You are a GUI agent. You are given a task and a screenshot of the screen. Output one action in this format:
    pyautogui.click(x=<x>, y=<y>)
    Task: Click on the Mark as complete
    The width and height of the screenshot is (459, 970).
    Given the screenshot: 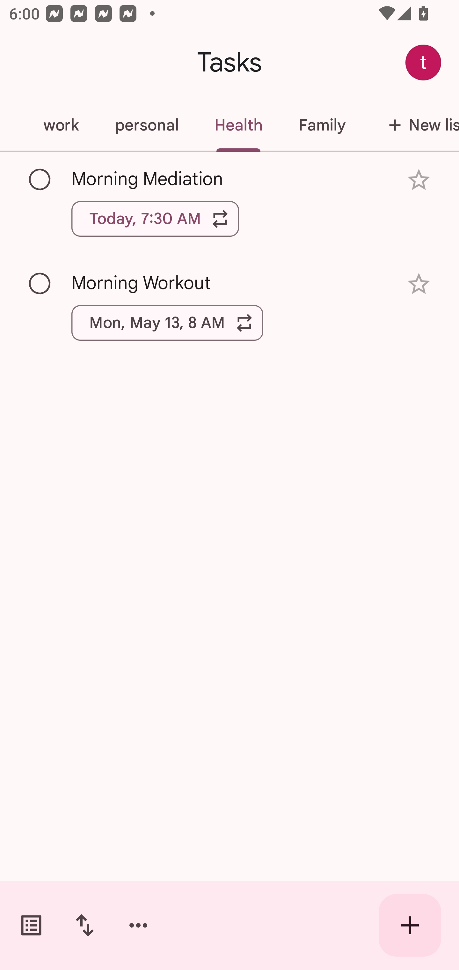 What is the action you would take?
    pyautogui.click(x=40, y=284)
    